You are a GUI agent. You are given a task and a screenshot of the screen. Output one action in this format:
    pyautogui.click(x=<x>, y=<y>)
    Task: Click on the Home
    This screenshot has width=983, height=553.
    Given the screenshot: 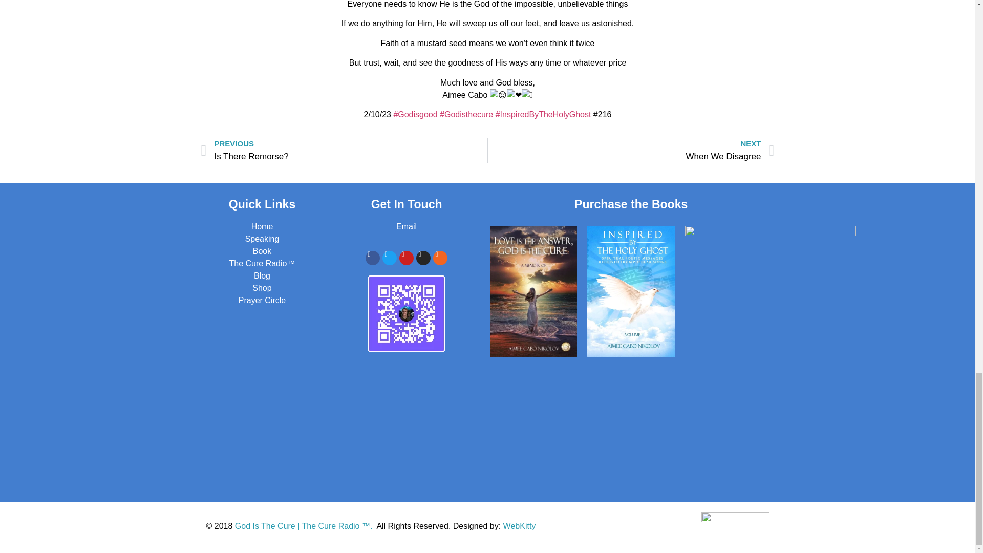 What is the action you would take?
    pyautogui.click(x=262, y=226)
    